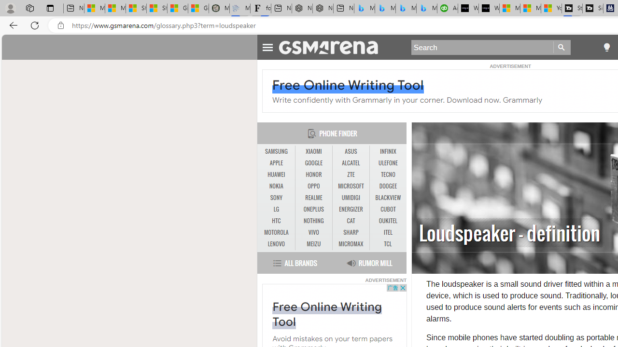 This screenshot has height=347, width=618. I want to click on HTC, so click(276, 221).